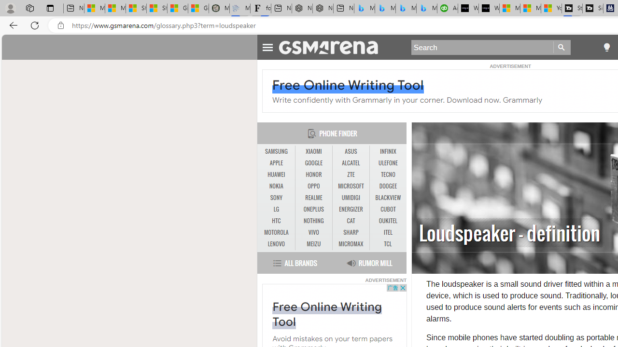 This screenshot has height=347, width=618. I want to click on HTC, so click(276, 221).